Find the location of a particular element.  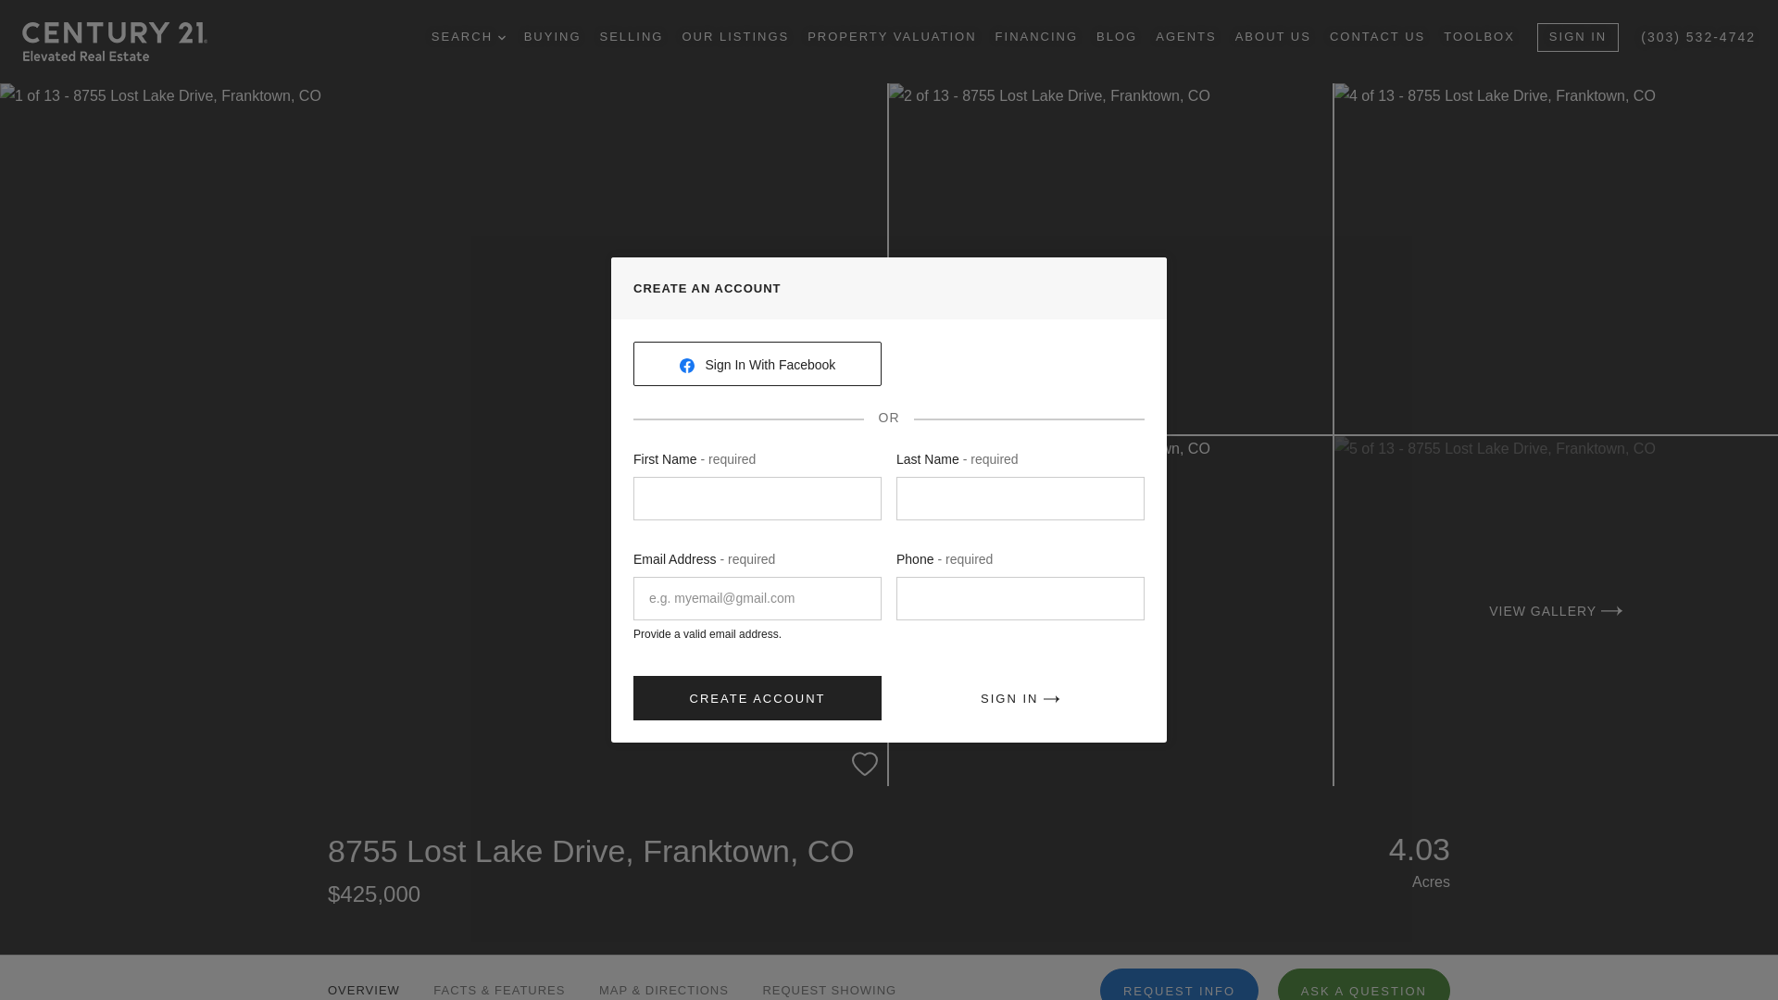

REQUEST INFO is located at coordinates (1180, 984).